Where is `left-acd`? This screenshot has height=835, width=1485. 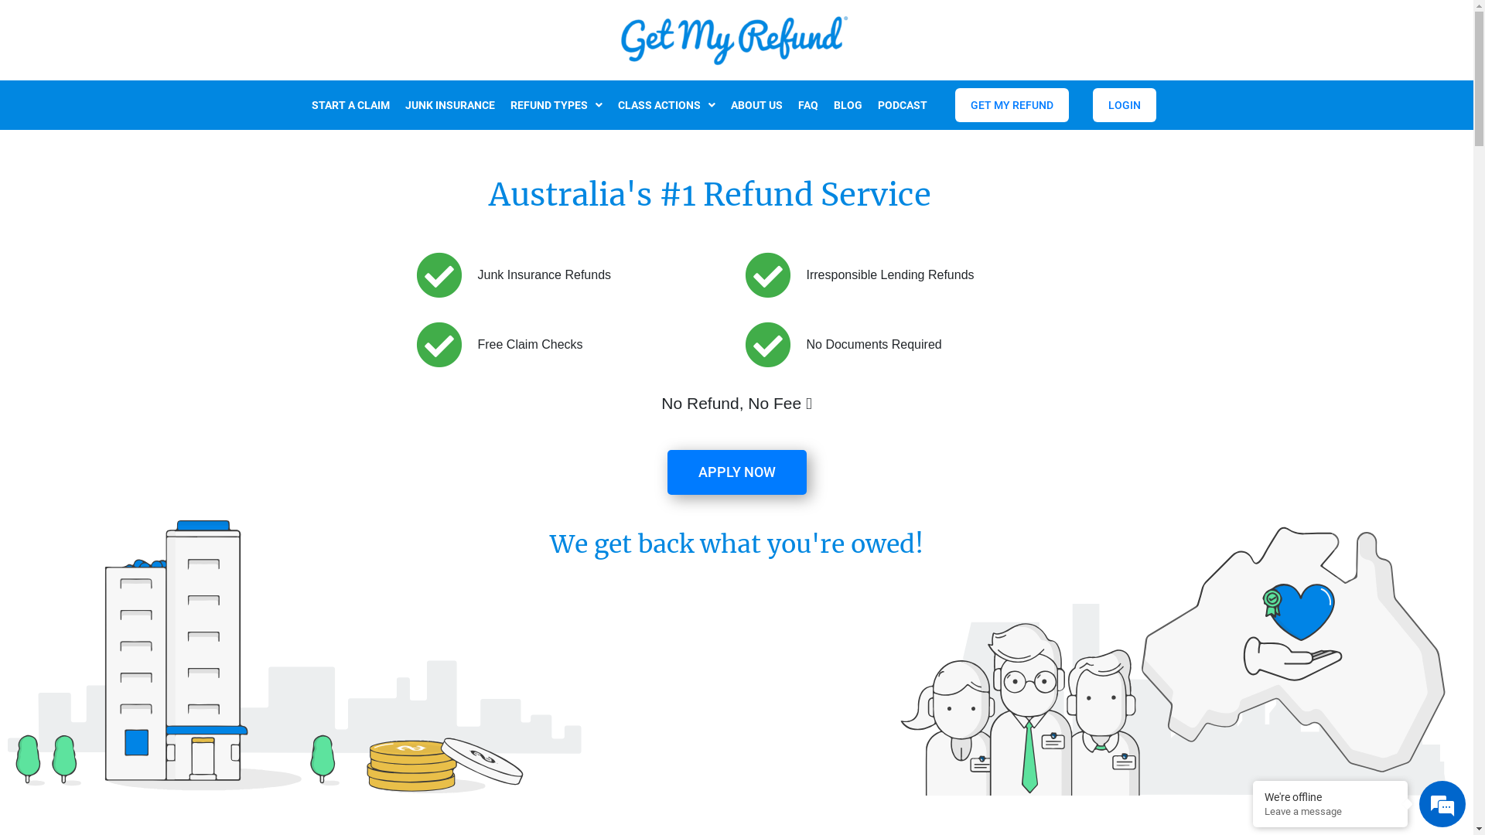
left-acd is located at coordinates (295, 659).